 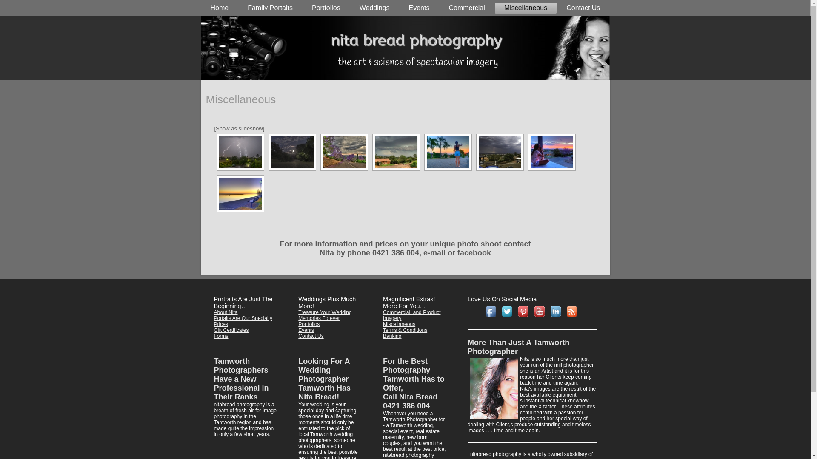 What do you see at coordinates (396, 152) in the screenshot?
I see `minitornado` at bounding box center [396, 152].